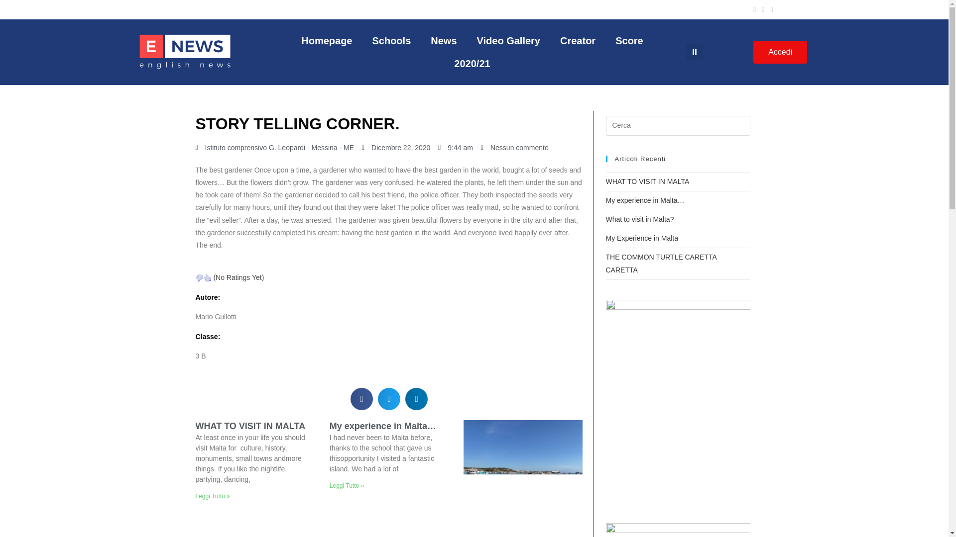 The image size is (956, 537). What do you see at coordinates (578, 41) in the screenshot?
I see `Creator` at bounding box center [578, 41].